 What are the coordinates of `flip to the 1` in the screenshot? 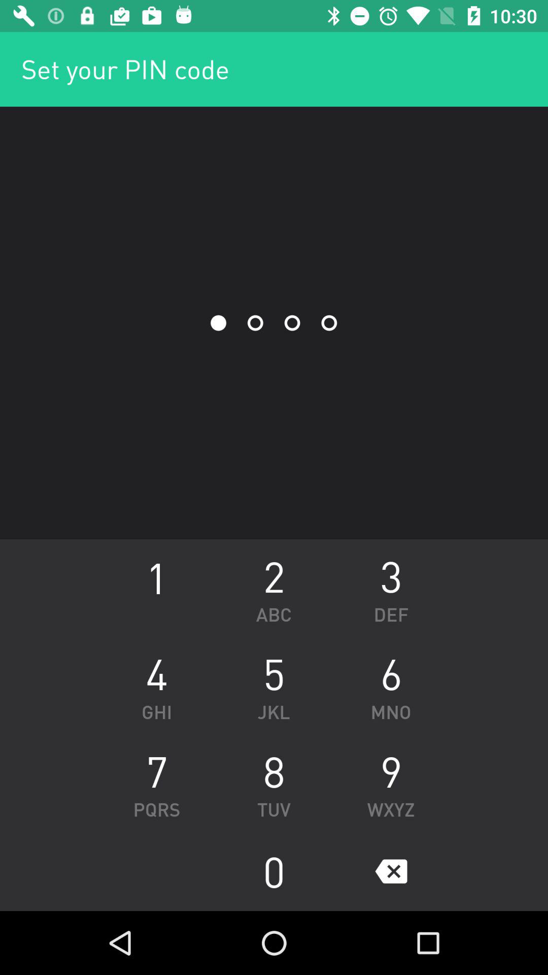 It's located at (156, 588).